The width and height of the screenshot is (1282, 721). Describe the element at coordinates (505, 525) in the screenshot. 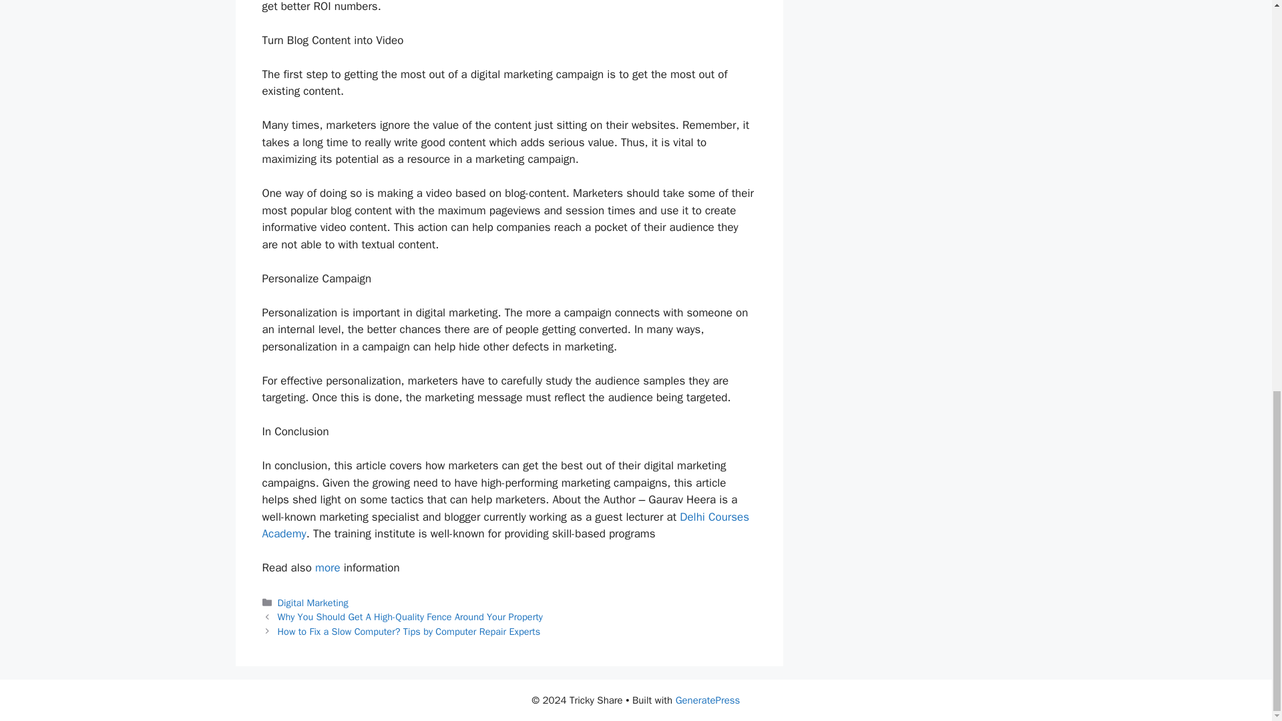

I see `Delhi Courses Academy` at that location.